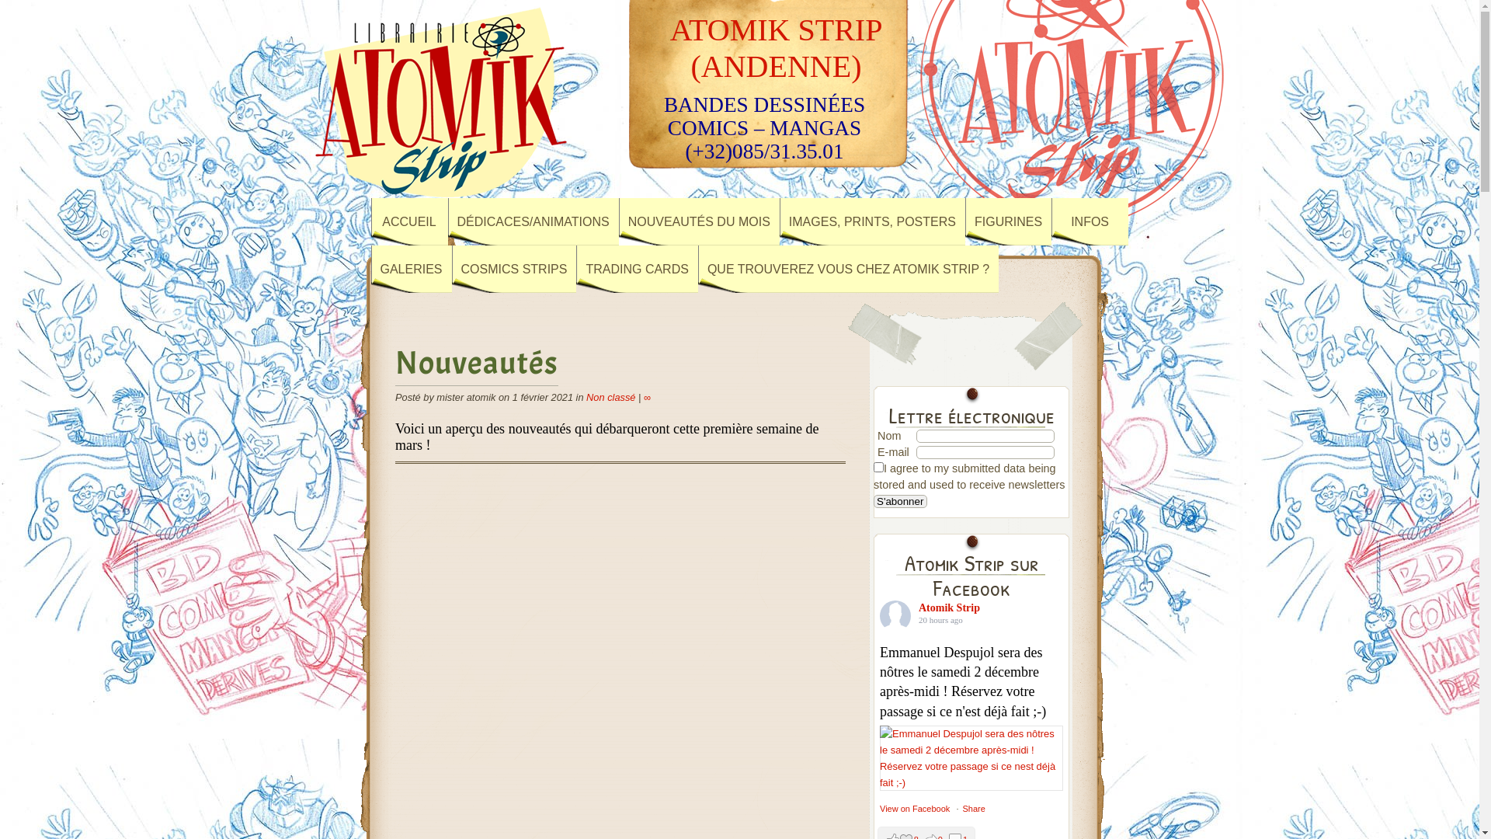 This screenshot has height=839, width=1491. What do you see at coordinates (777, 48) in the screenshot?
I see `ATOMIK STRIP (ANDENNE)` at bounding box center [777, 48].